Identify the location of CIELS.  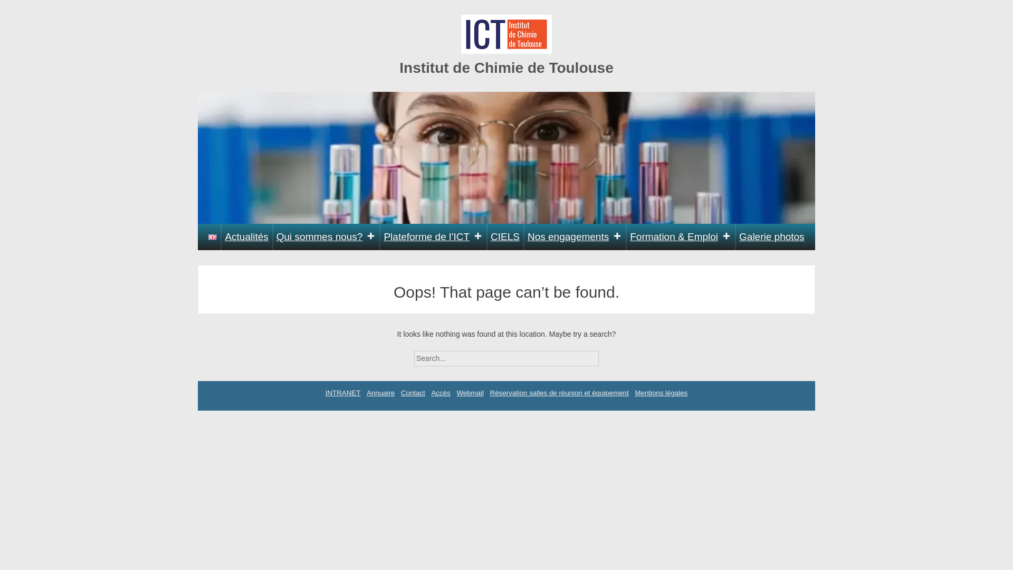
(505, 237).